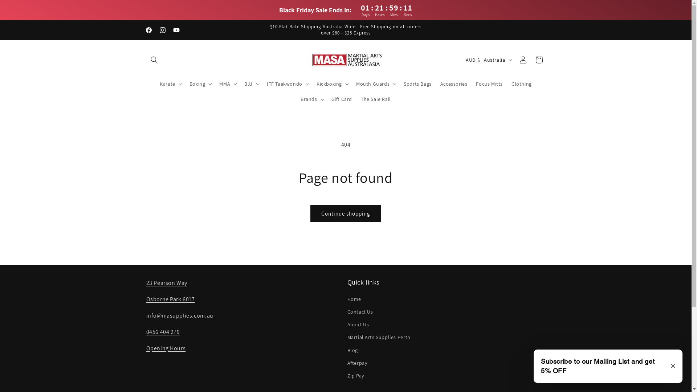 The height and width of the screenshot is (392, 697). Describe the element at coordinates (346, 213) in the screenshot. I see `Continue shopping` at that location.